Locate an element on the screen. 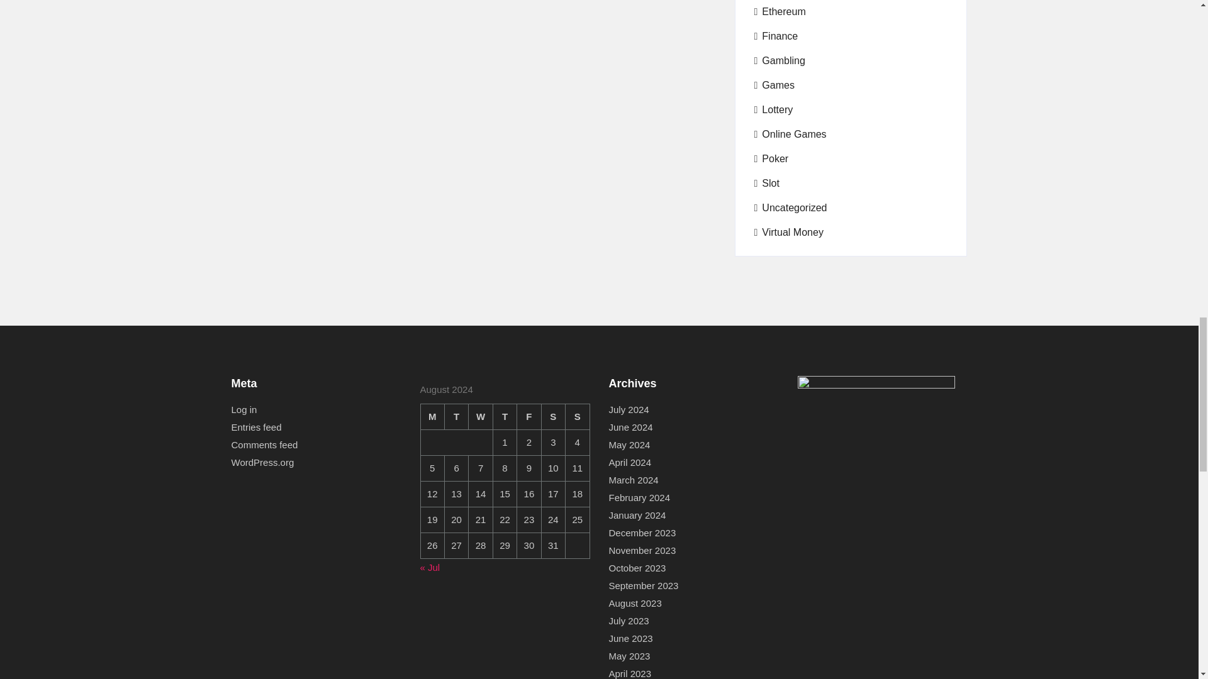  Saturday is located at coordinates (553, 416).